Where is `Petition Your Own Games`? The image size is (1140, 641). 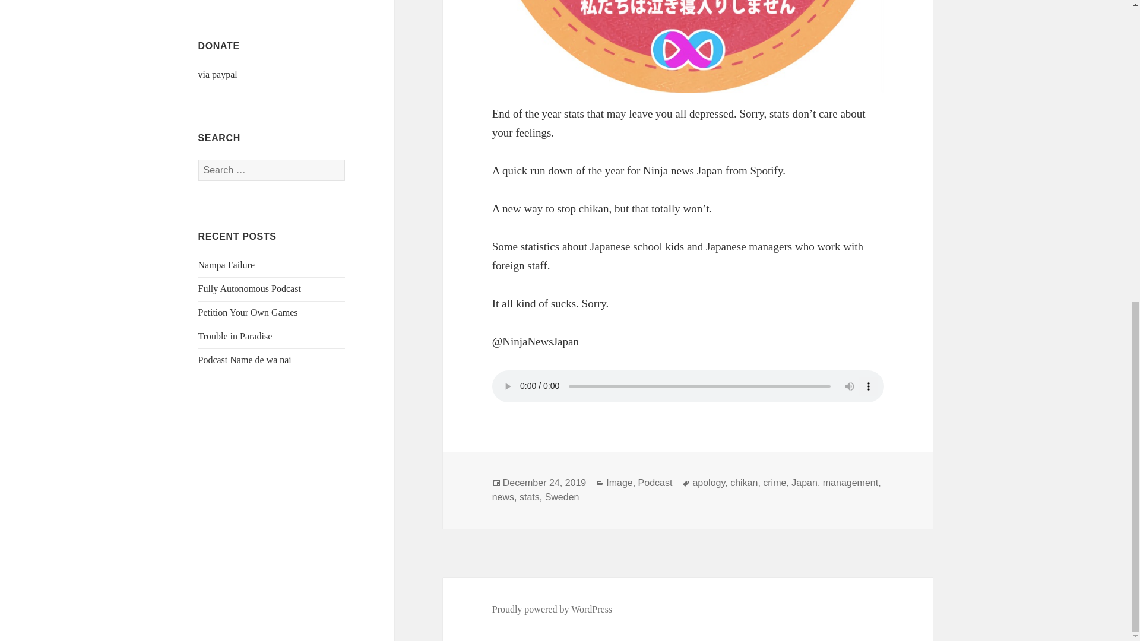 Petition Your Own Games is located at coordinates (248, 312).